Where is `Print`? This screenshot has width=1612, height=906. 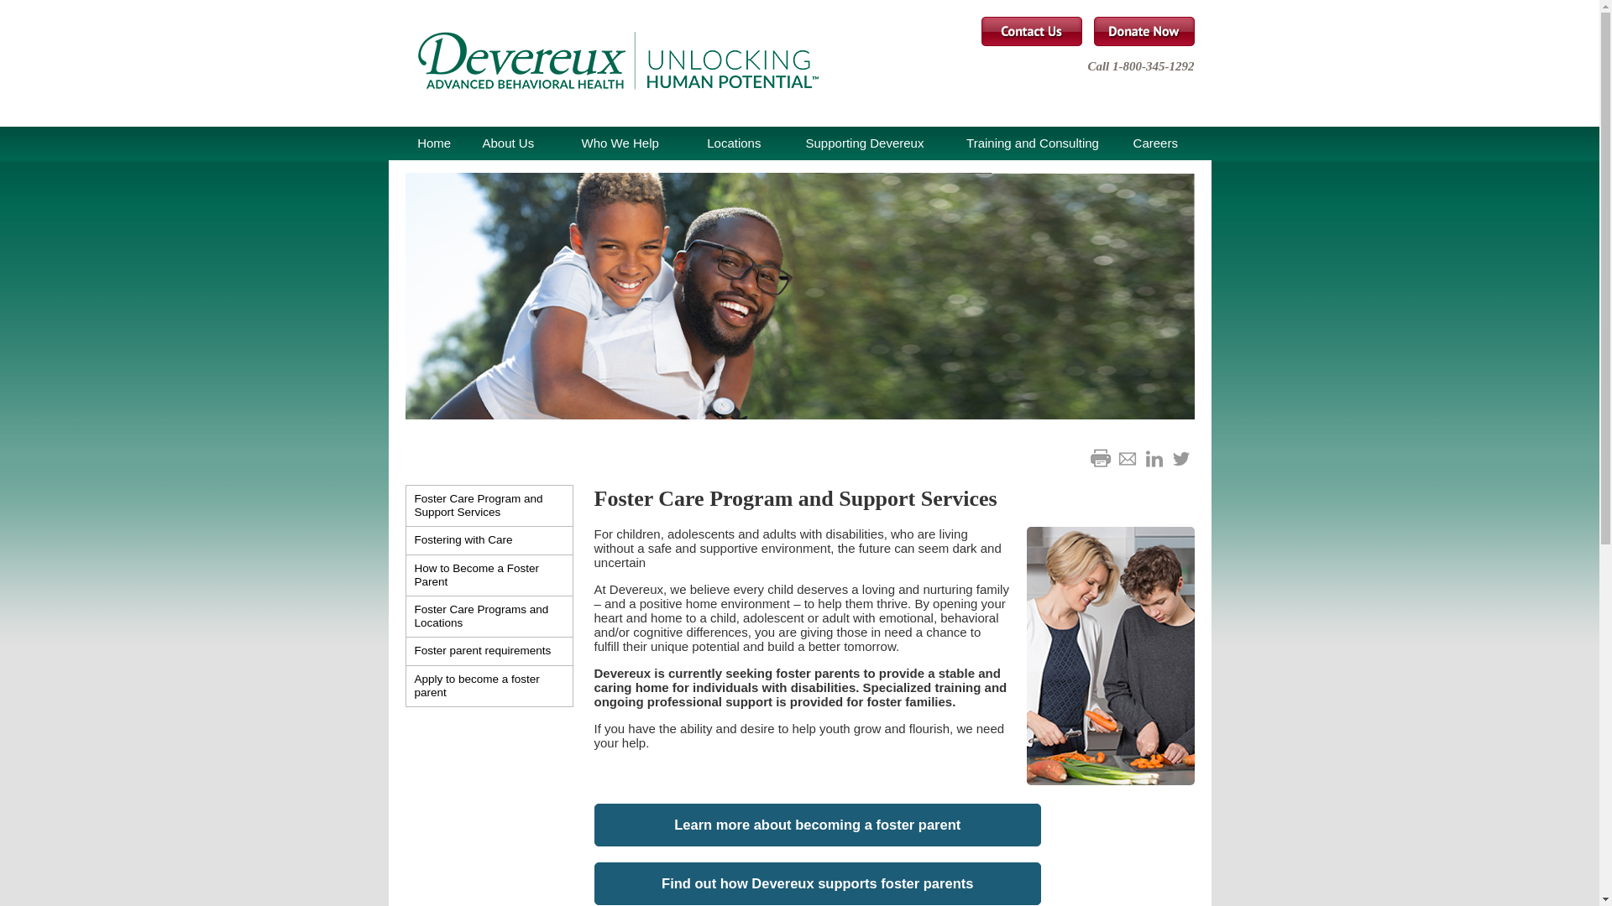 Print is located at coordinates (1100, 458).